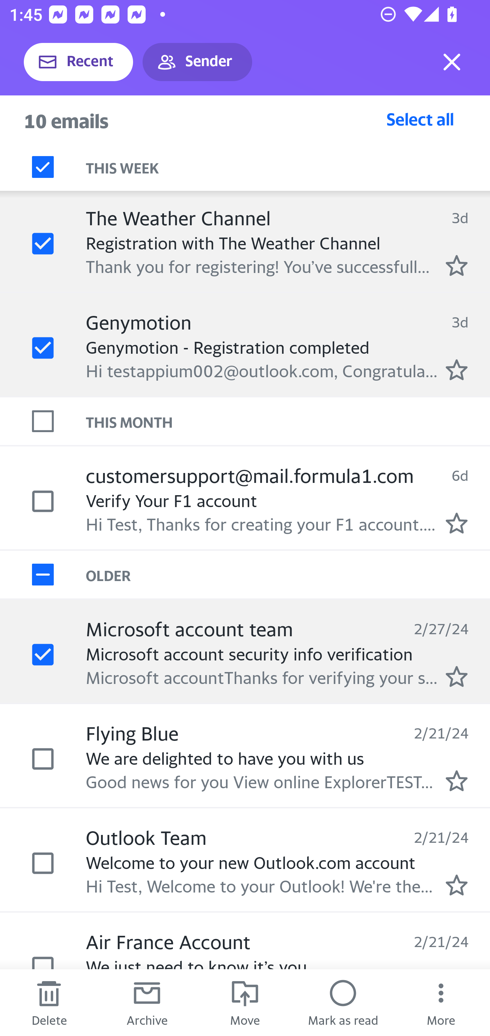  Describe the element at coordinates (457, 676) in the screenshot. I see `Mark as starred.` at that location.